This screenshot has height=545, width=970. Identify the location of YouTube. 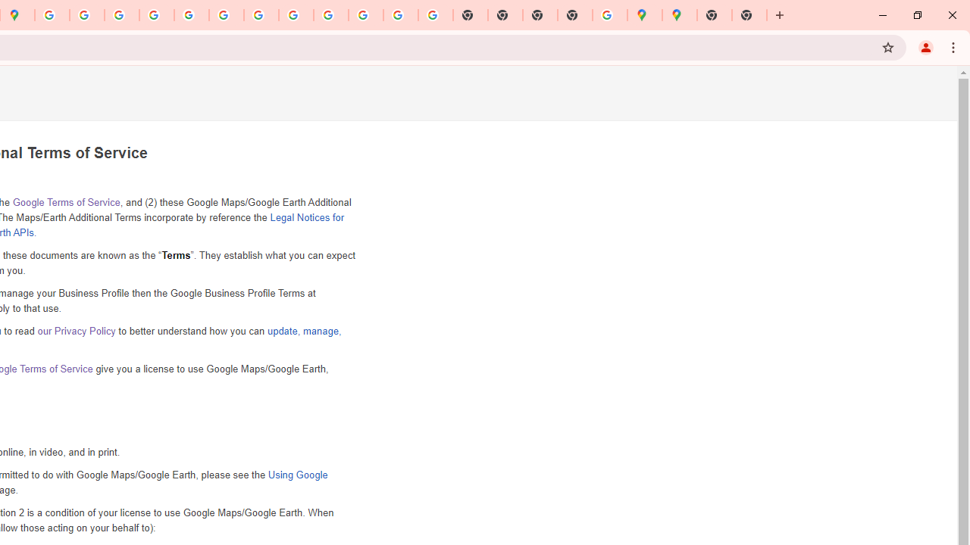
(227, 15).